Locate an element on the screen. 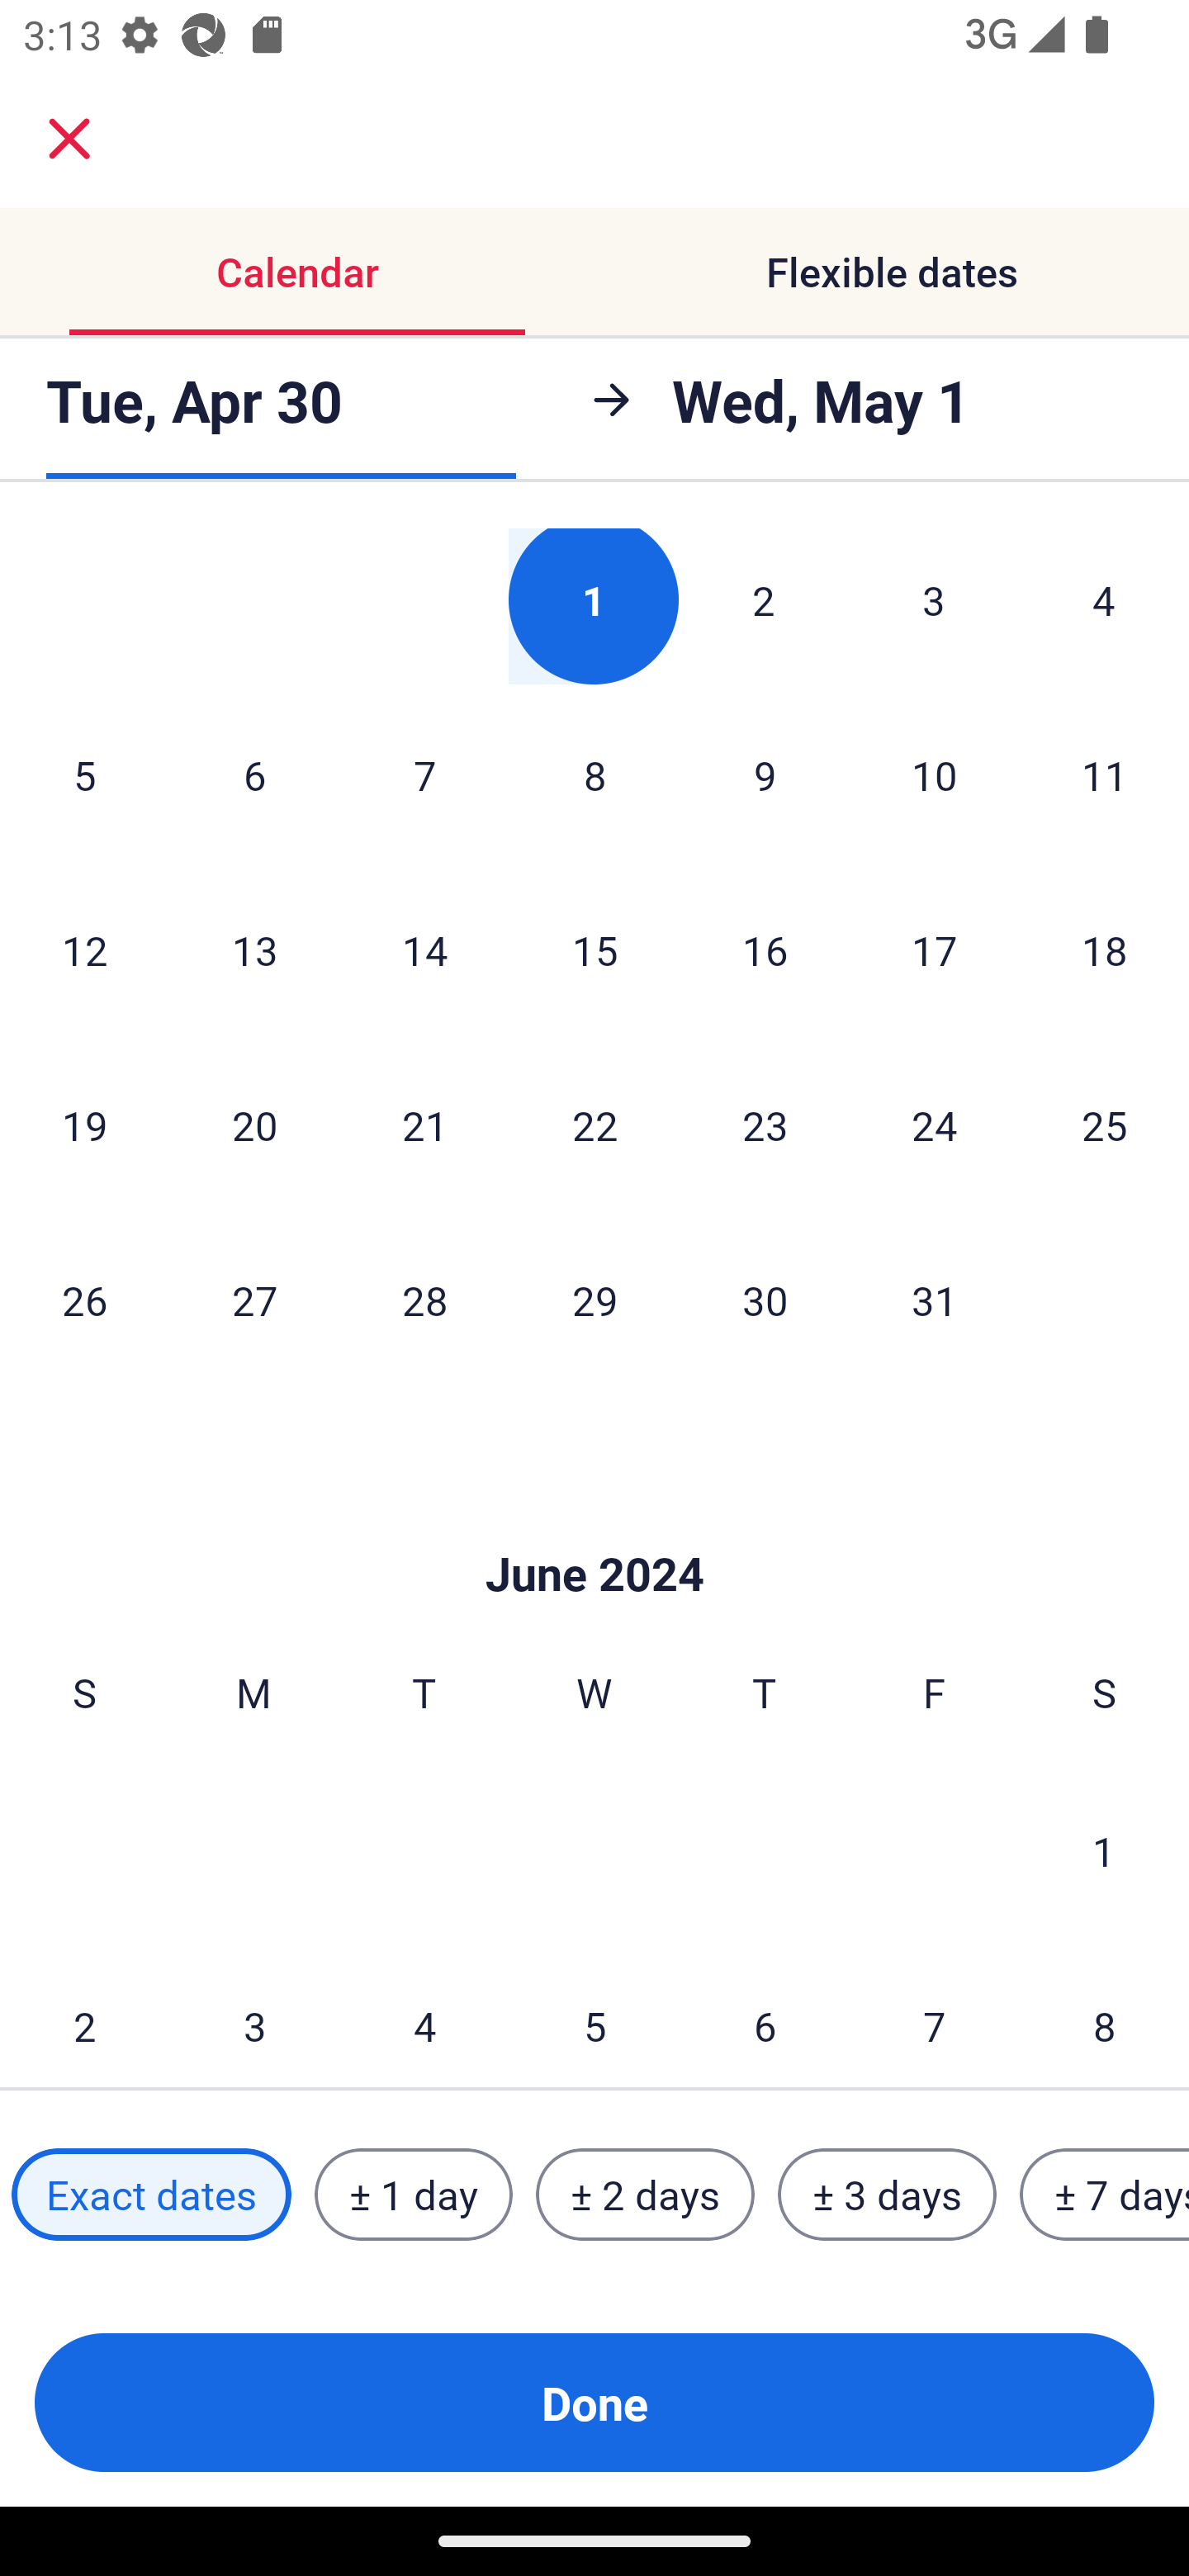  15 Wednesday, May 15, 2024 is located at coordinates (594, 950).